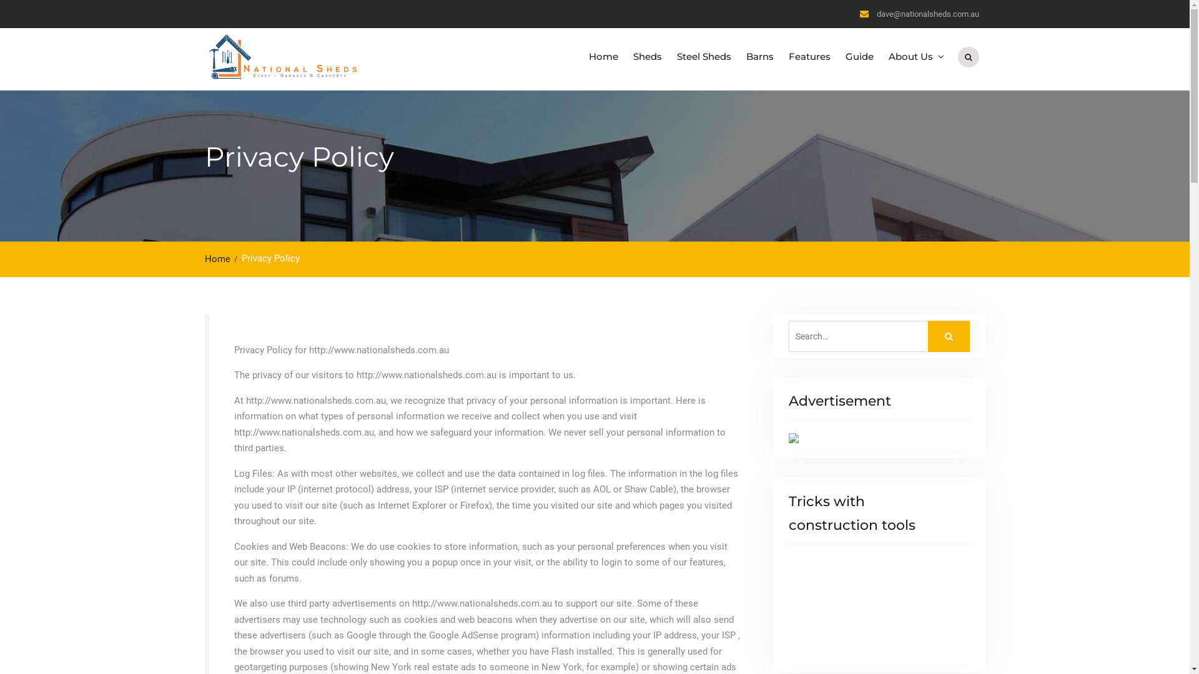 The height and width of the screenshot is (674, 1199). Describe the element at coordinates (914, 57) in the screenshot. I see `About Us` at that location.